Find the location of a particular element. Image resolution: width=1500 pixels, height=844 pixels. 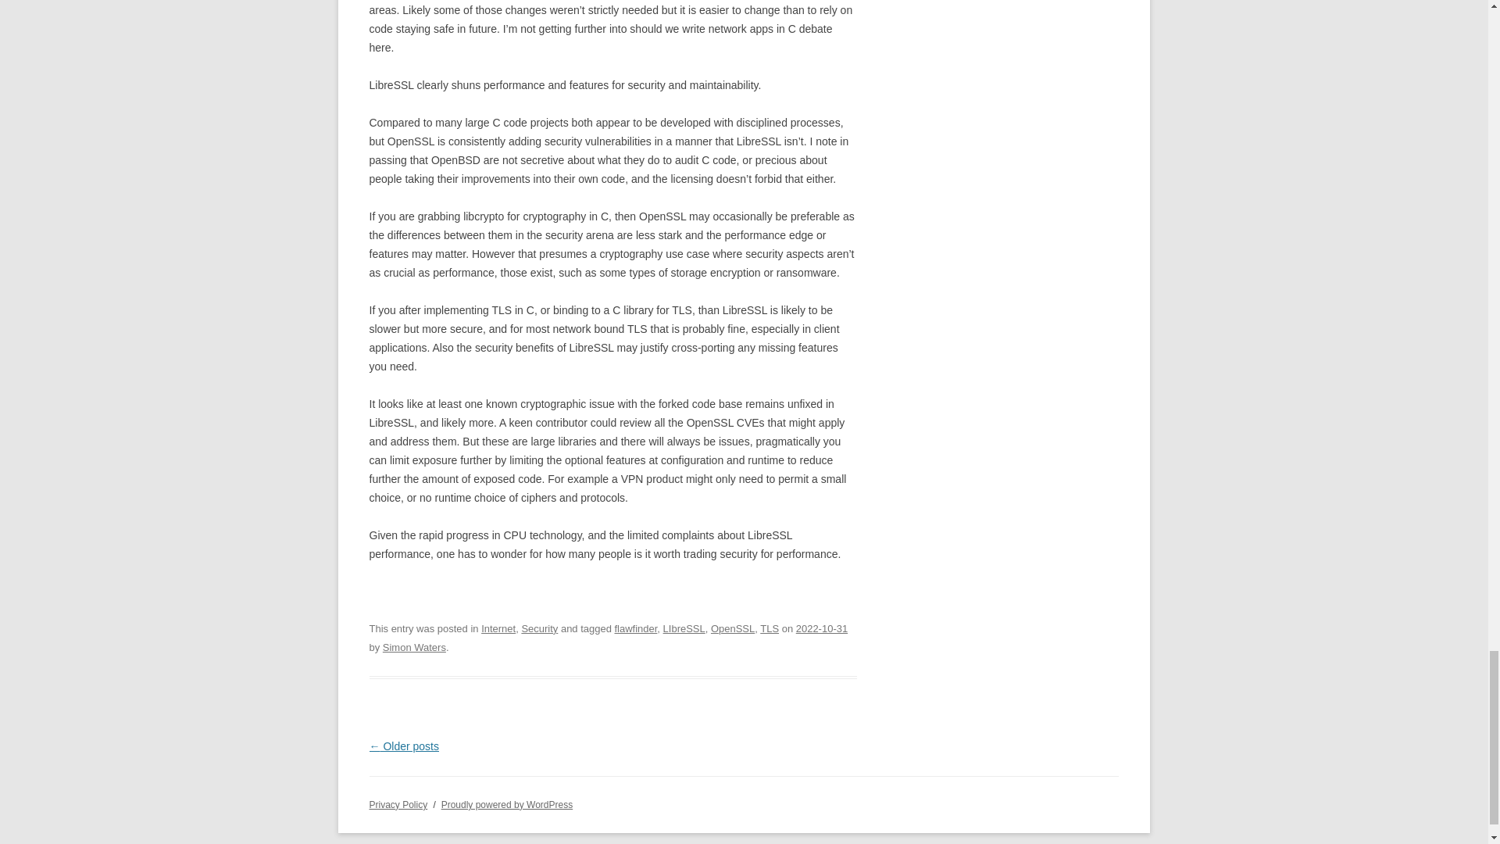

LIbreSSL is located at coordinates (684, 628).